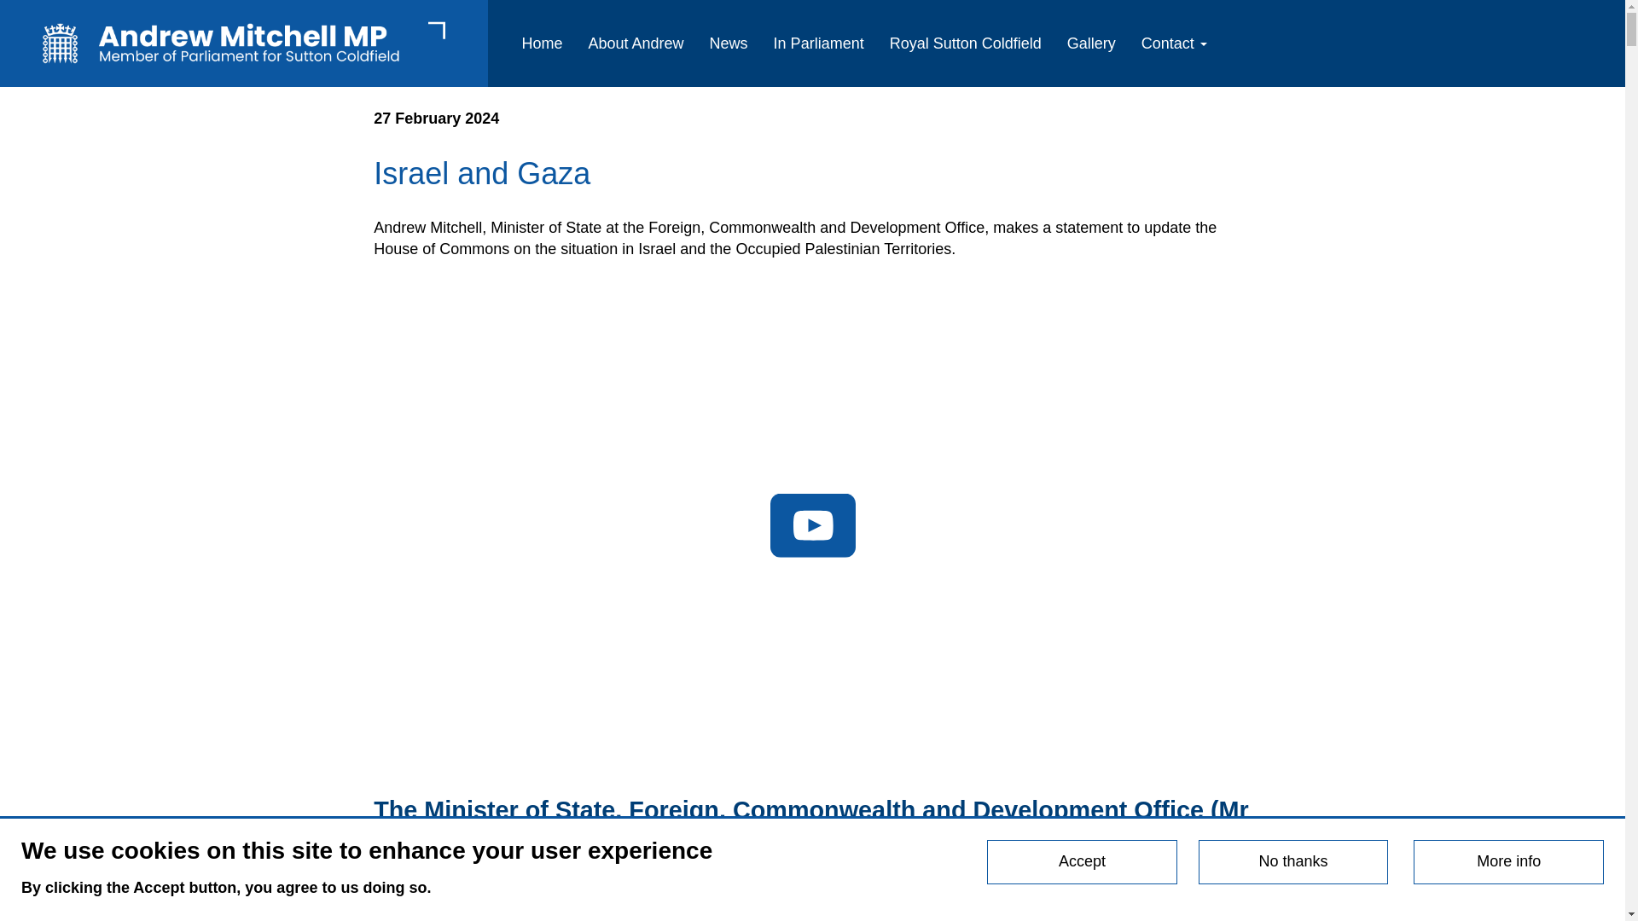  What do you see at coordinates (636, 43) in the screenshot?
I see `About Andrew` at bounding box center [636, 43].